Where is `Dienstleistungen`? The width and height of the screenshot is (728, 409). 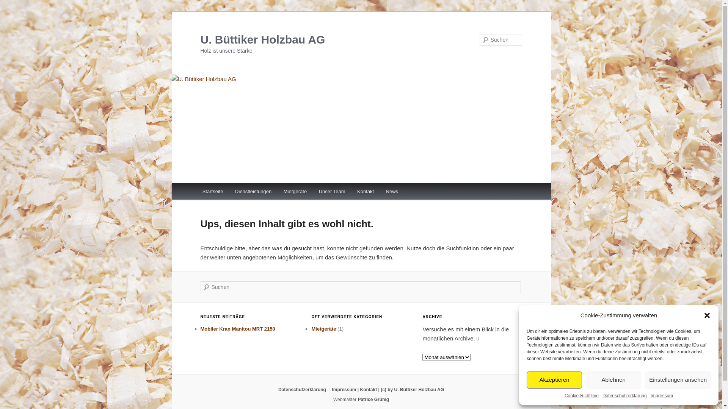 Dienstleistungen is located at coordinates (253, 192).